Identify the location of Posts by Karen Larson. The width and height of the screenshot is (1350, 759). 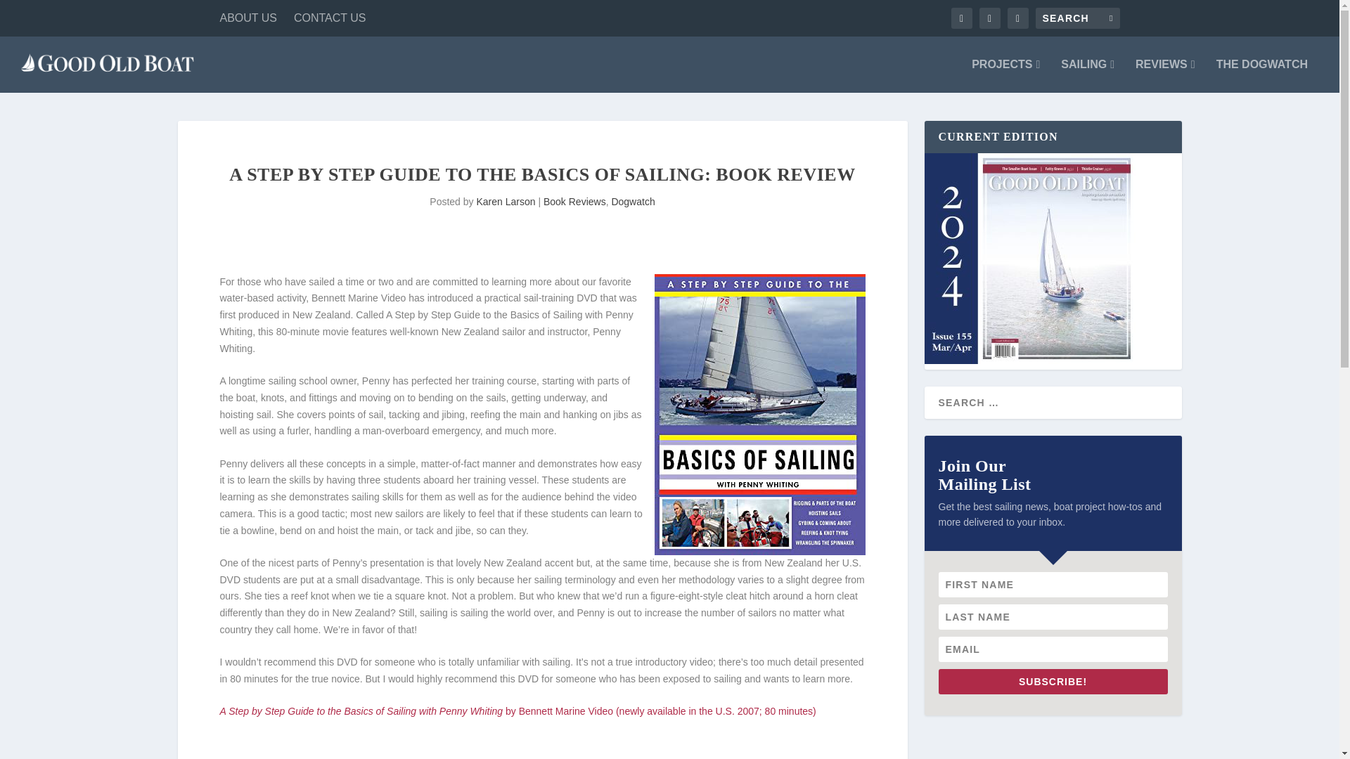
(505, 201).